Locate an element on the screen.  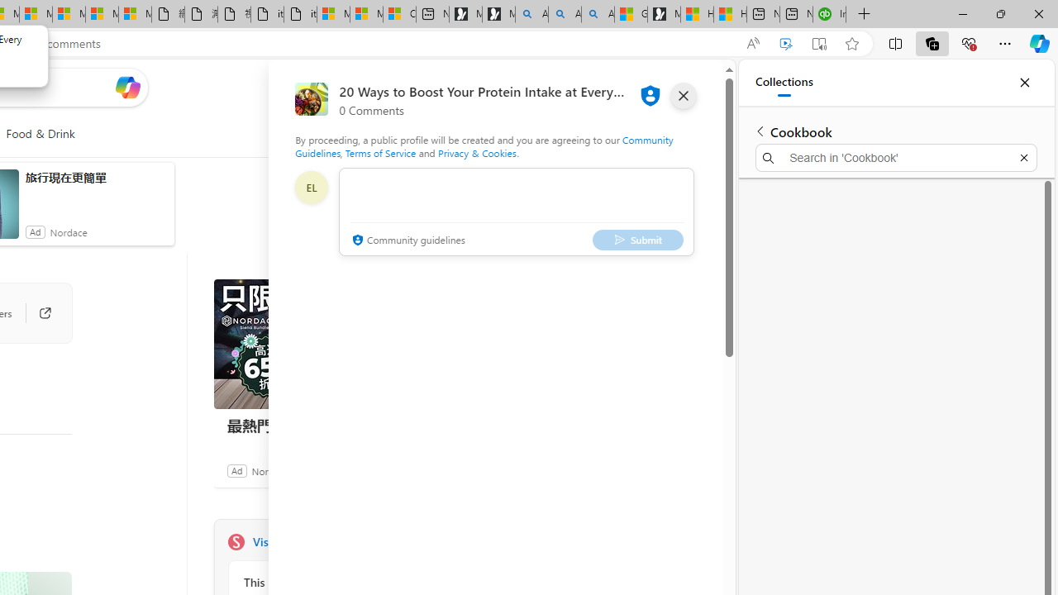
Privacy & Cookies is located at coordinates (477, 152).